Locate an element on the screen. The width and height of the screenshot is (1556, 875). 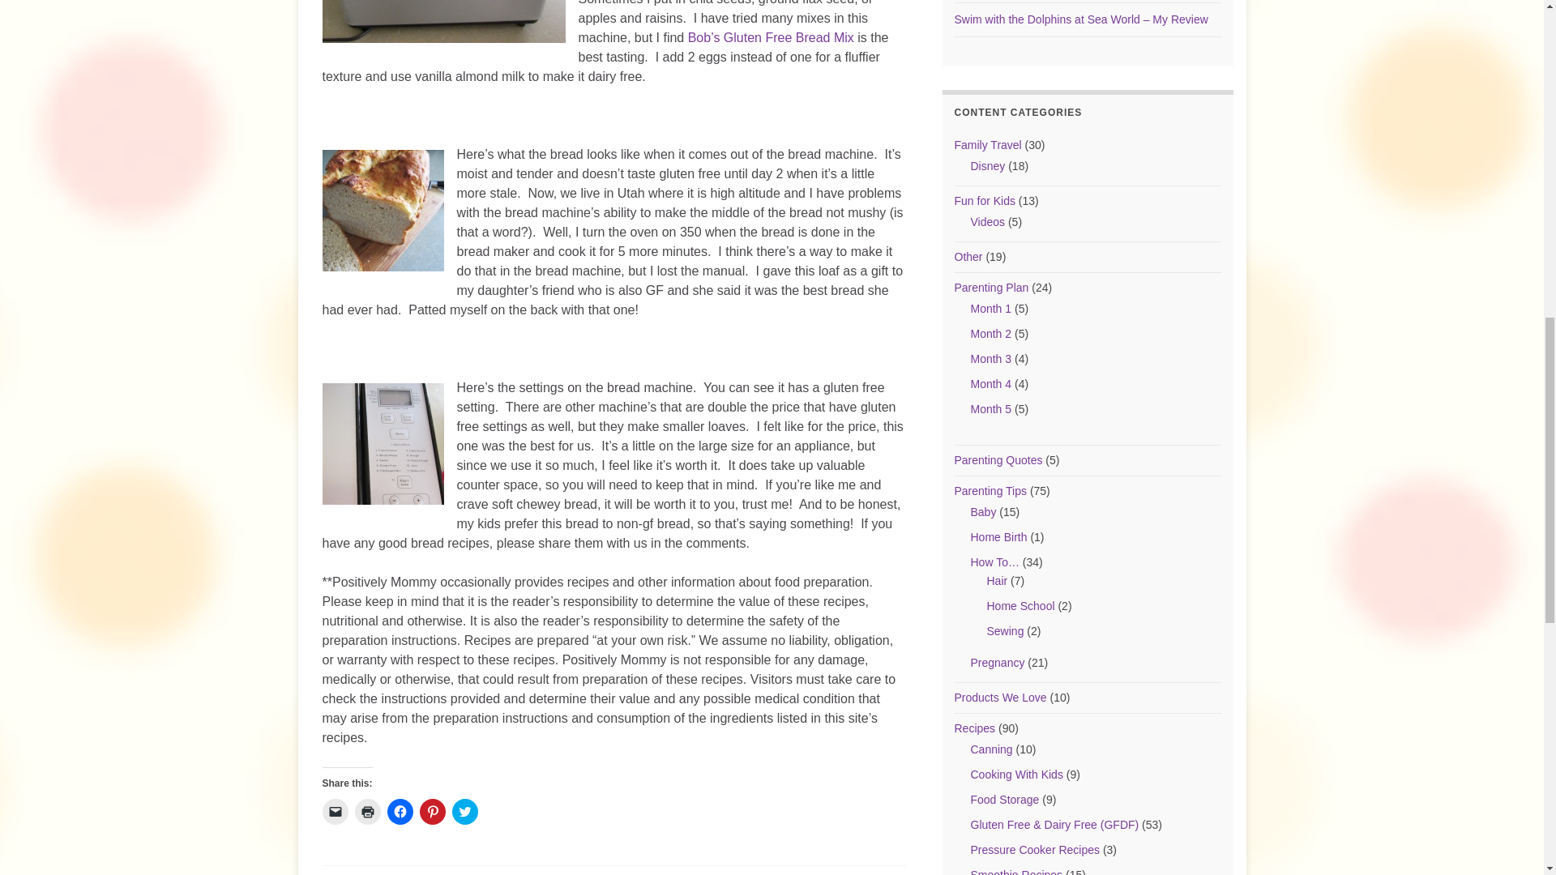
Click to print is located at coordinates (368, 812).